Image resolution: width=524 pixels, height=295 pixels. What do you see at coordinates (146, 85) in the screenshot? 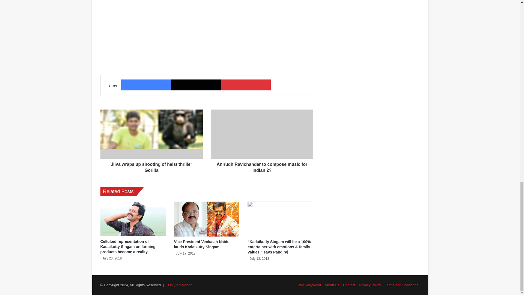
I see `Facebook` at bounding box center [146, 85].